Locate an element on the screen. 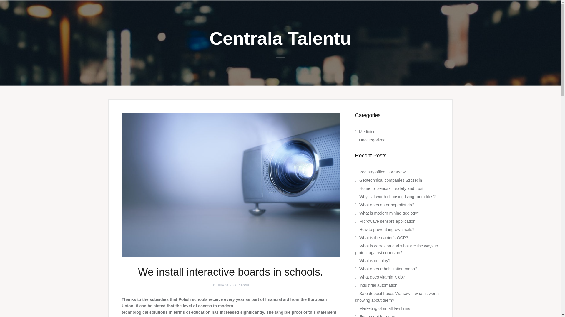 The image size is (565, 317). Medicine is located at coordinates (367, 131).